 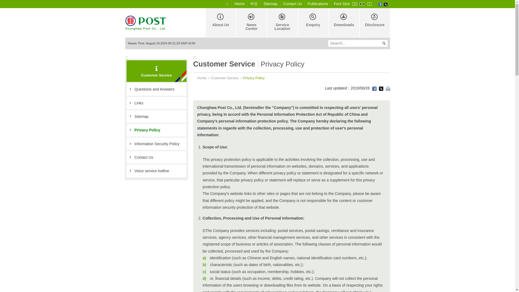 I want to click on Downloads, so click(x=343, y=23).